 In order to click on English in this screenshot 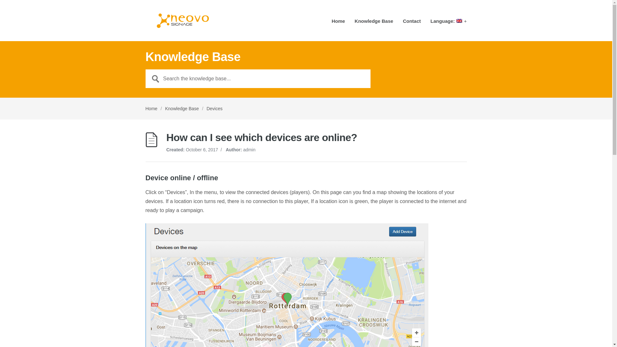, I will do `click(448, 23)`.